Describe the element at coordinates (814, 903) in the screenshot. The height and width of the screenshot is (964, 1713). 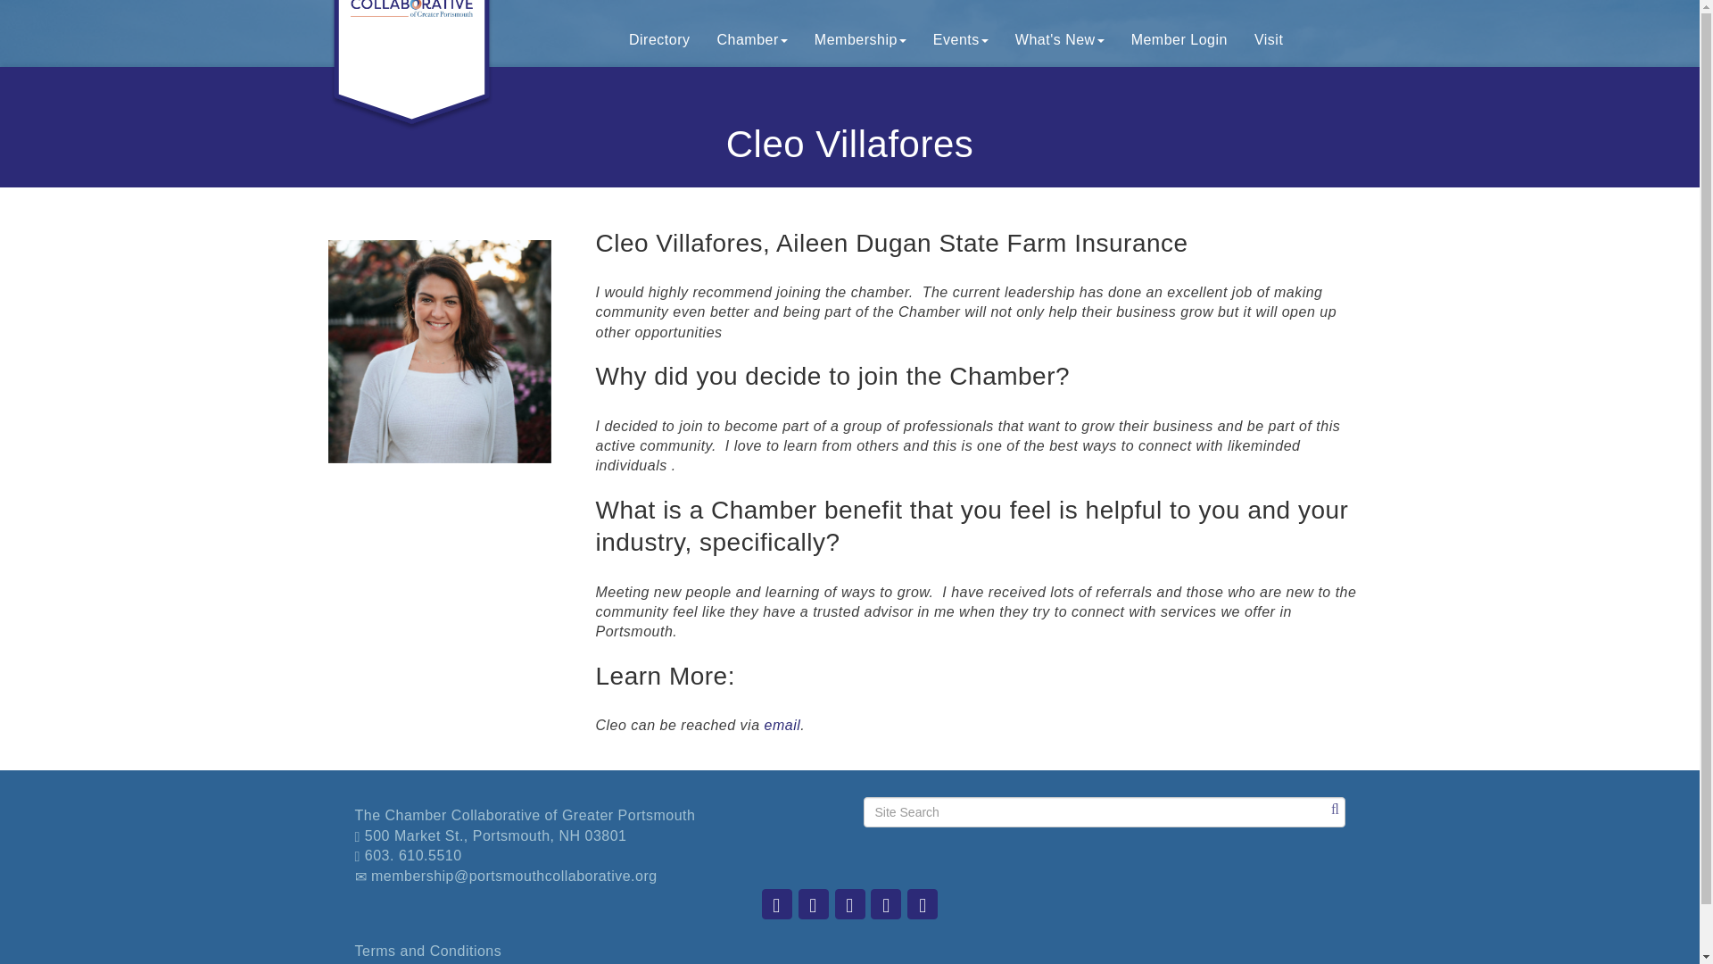
I see `Icon Link` at that location.